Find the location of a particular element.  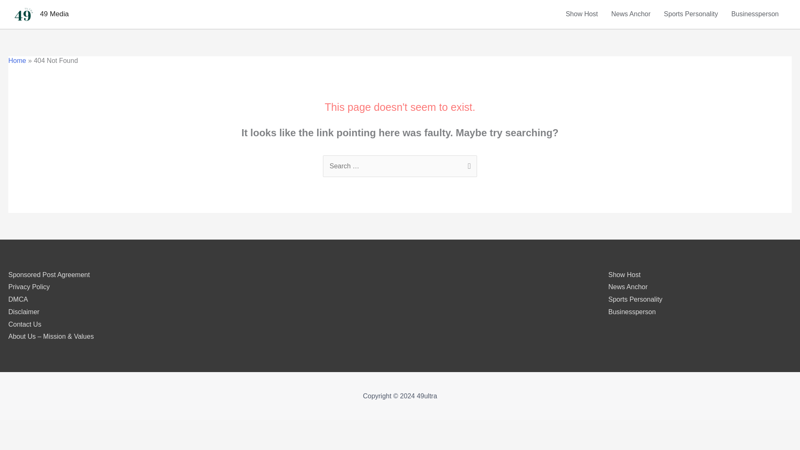

Disclaimer is located at coordinates (23, 312).